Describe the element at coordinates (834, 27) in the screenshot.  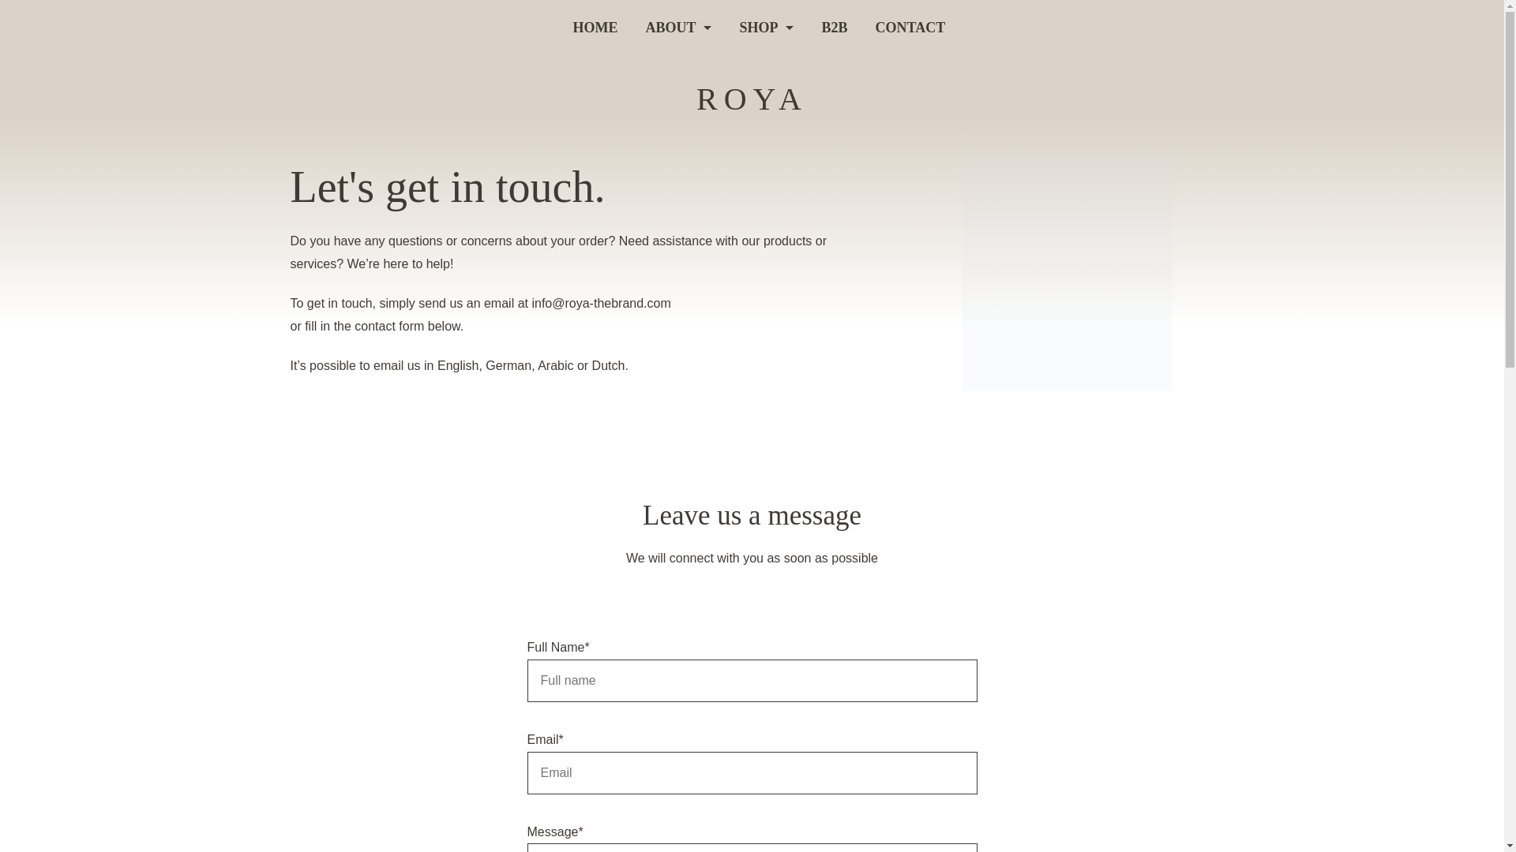
I see `B2B` at that location.